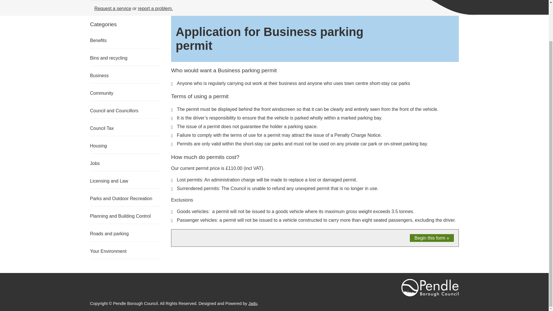 The image size is (553, 311). I want to click on Bins and recycling, so click(108, 58).